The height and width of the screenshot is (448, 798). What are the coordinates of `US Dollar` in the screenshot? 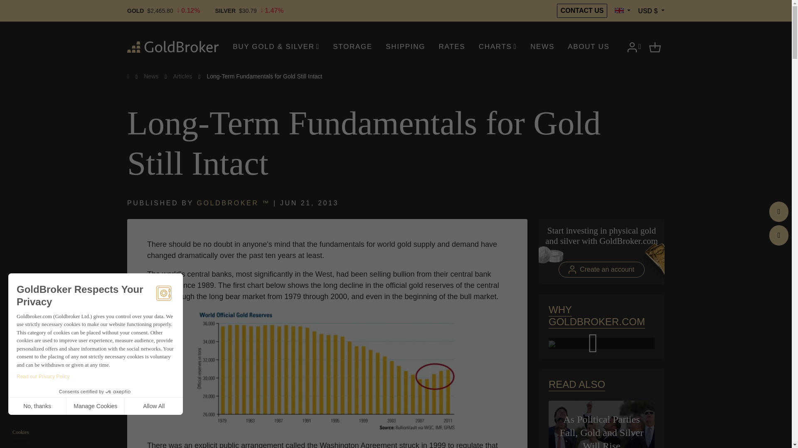 It's located at (651, 11).